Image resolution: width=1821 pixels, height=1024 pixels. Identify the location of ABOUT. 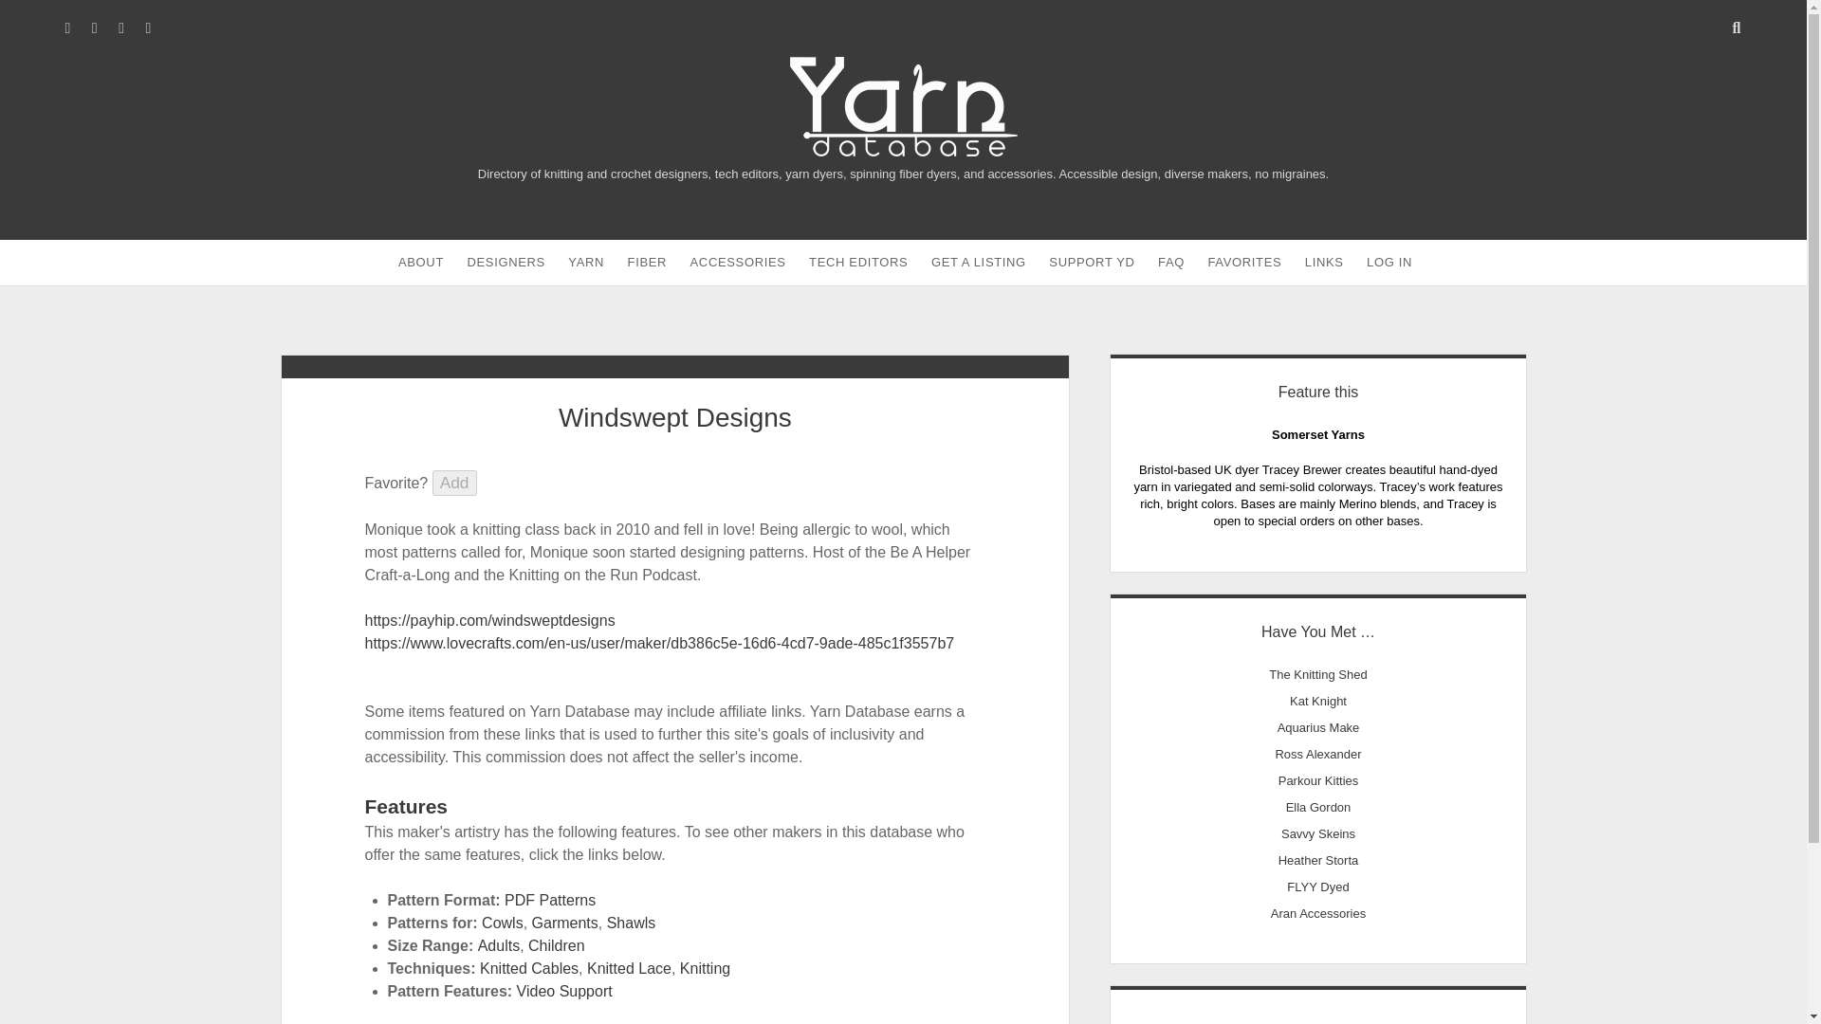
(421, 262).